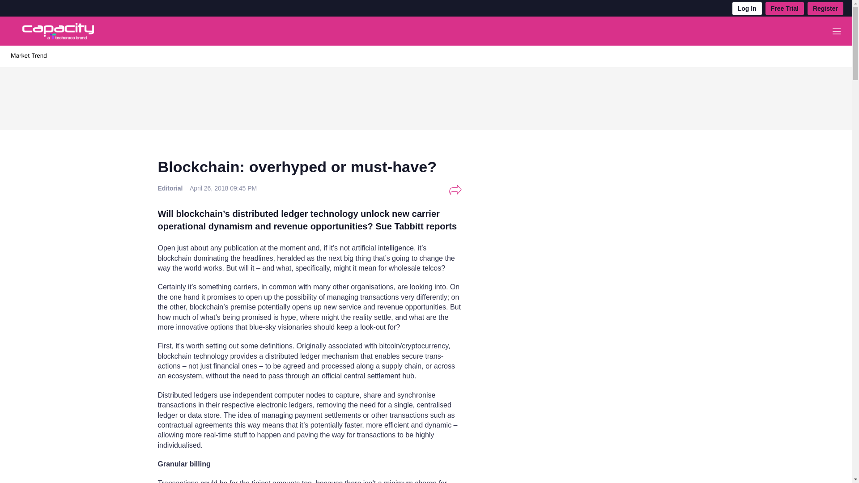 The height and width of the screenshot is (483, 859). Describe the element at coordinates (825, 8) in the screenshot. I see `Register` at that location.